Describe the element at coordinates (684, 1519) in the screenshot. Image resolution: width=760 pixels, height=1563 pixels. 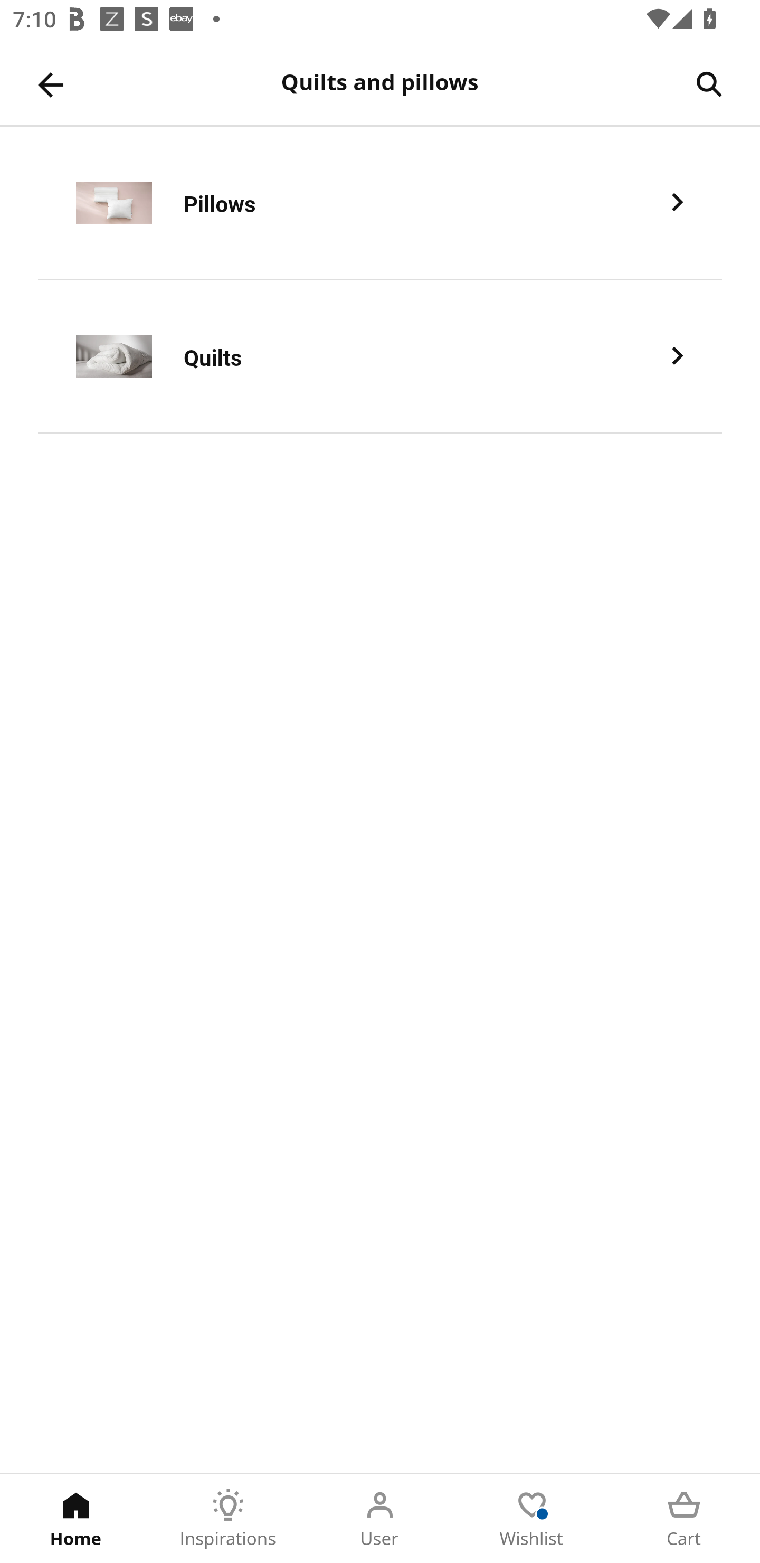
I see `Cart
Tab 5 of 5` at that location.